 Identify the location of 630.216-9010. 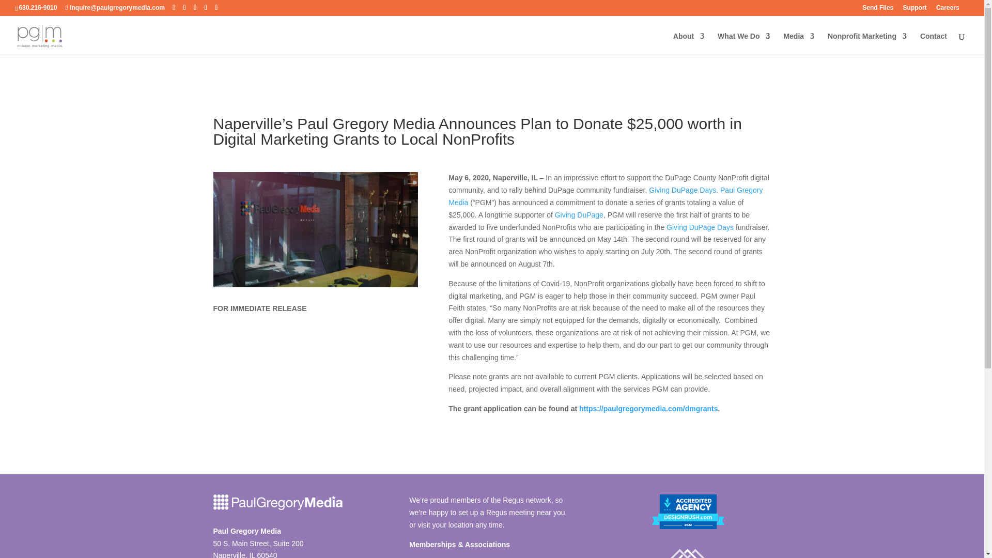
(37, 7).